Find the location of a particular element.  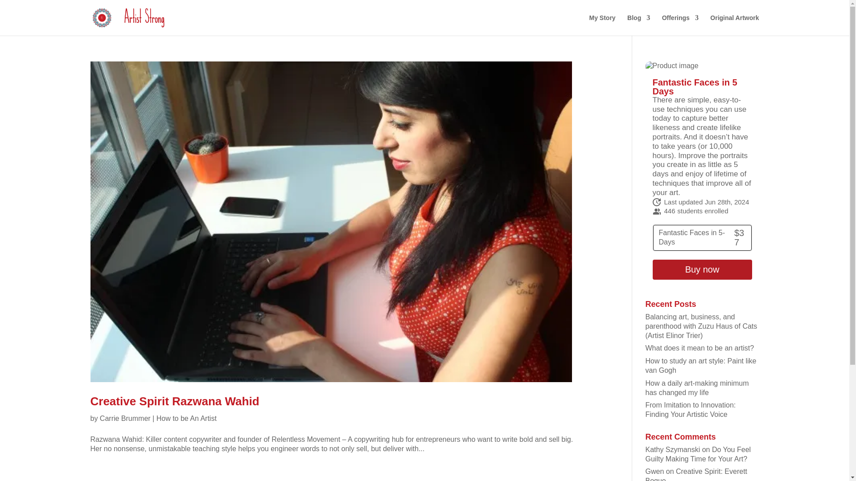

Creative Spirit Razwana Wahid is located at coordinates (174, 401).